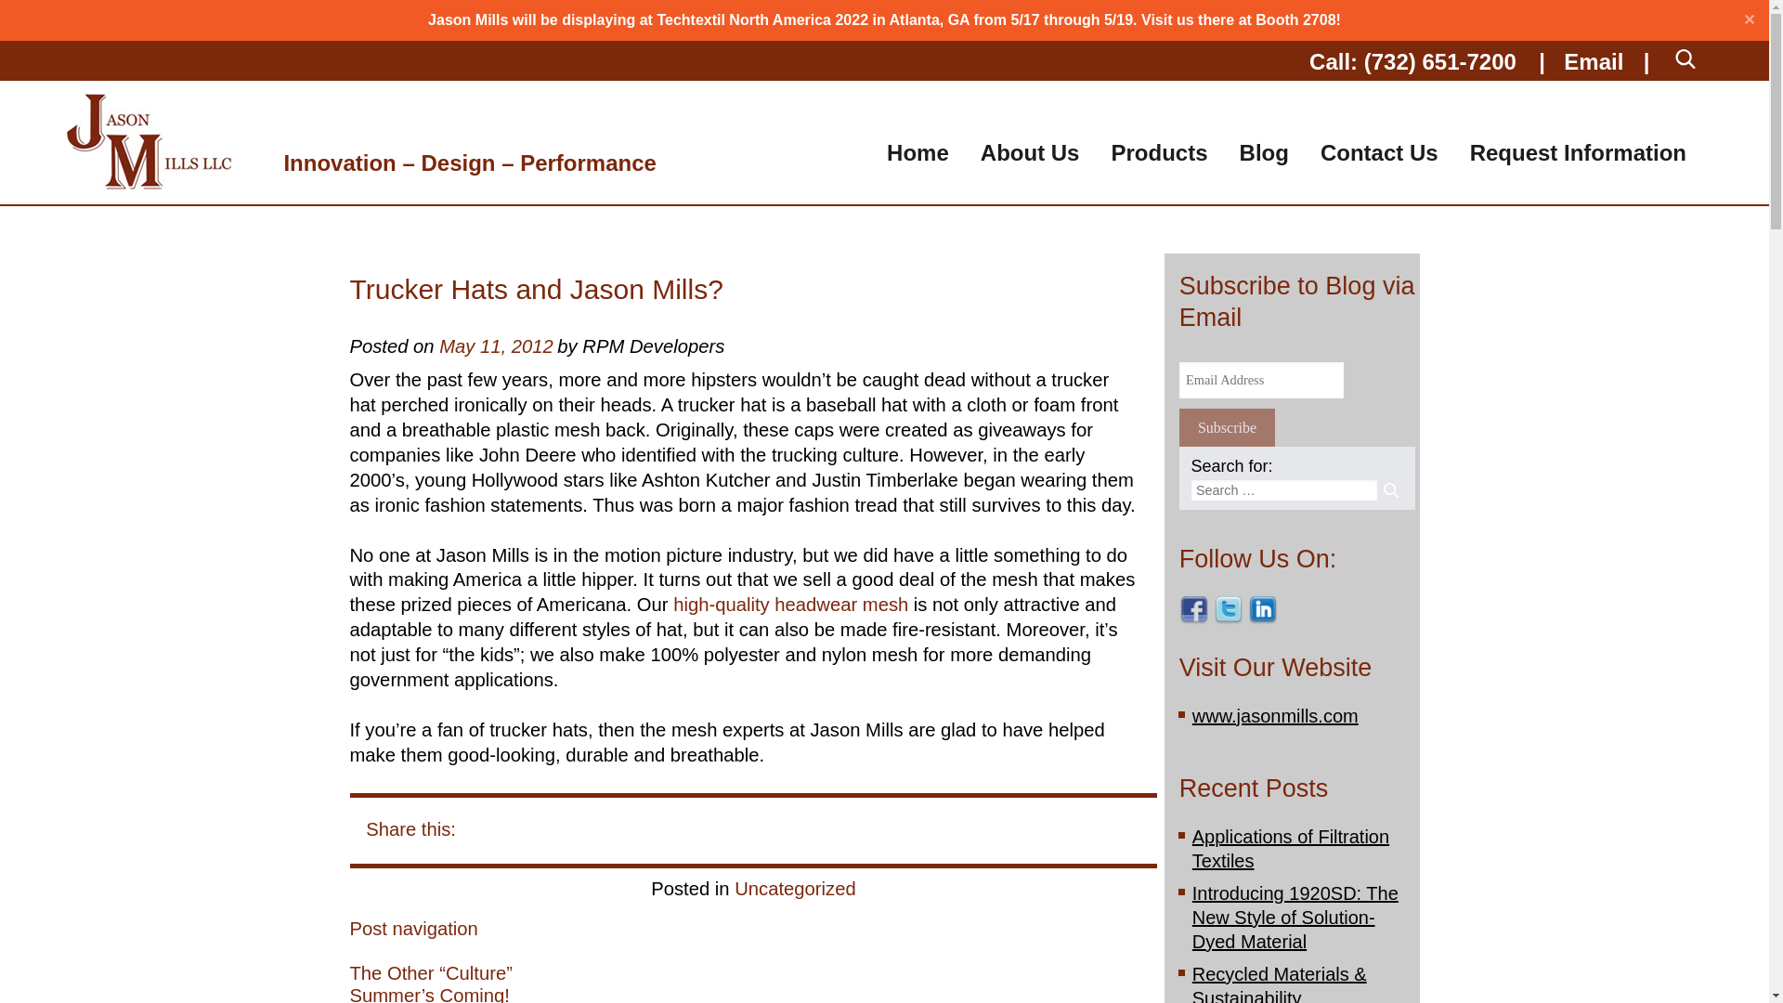 The height and width of the screenshot is (1003, 1783). I want to click on Facebook, so click(1193, 609).